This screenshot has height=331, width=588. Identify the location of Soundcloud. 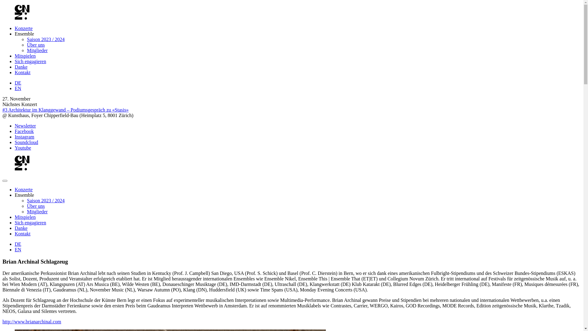
(26, 142).